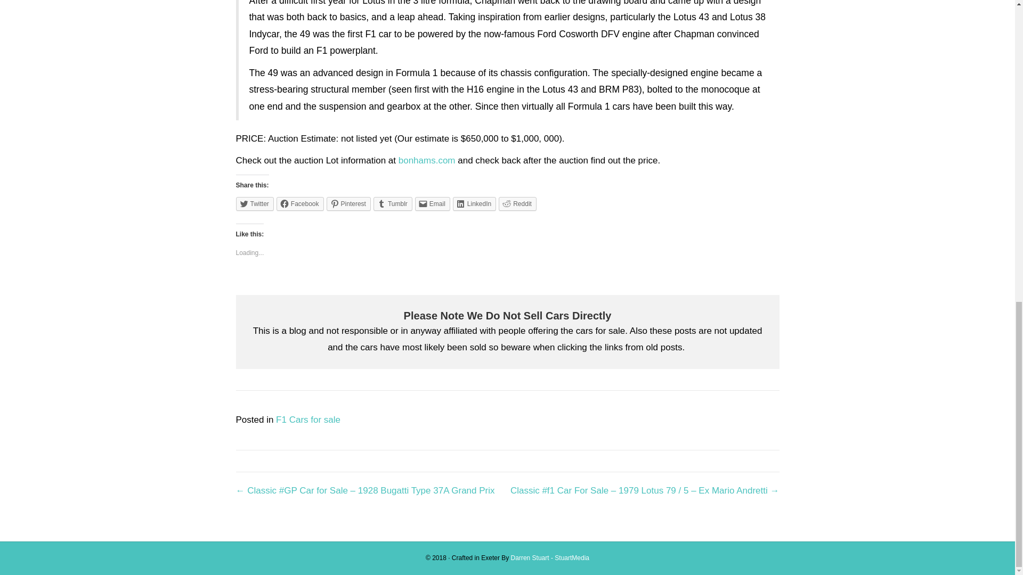 Image resolution: width=1023 pixels, height=575 pixels. Describe the element at coordinates (348, 204) in the screenshot. I see `Click to share on Pinterest` at that location.